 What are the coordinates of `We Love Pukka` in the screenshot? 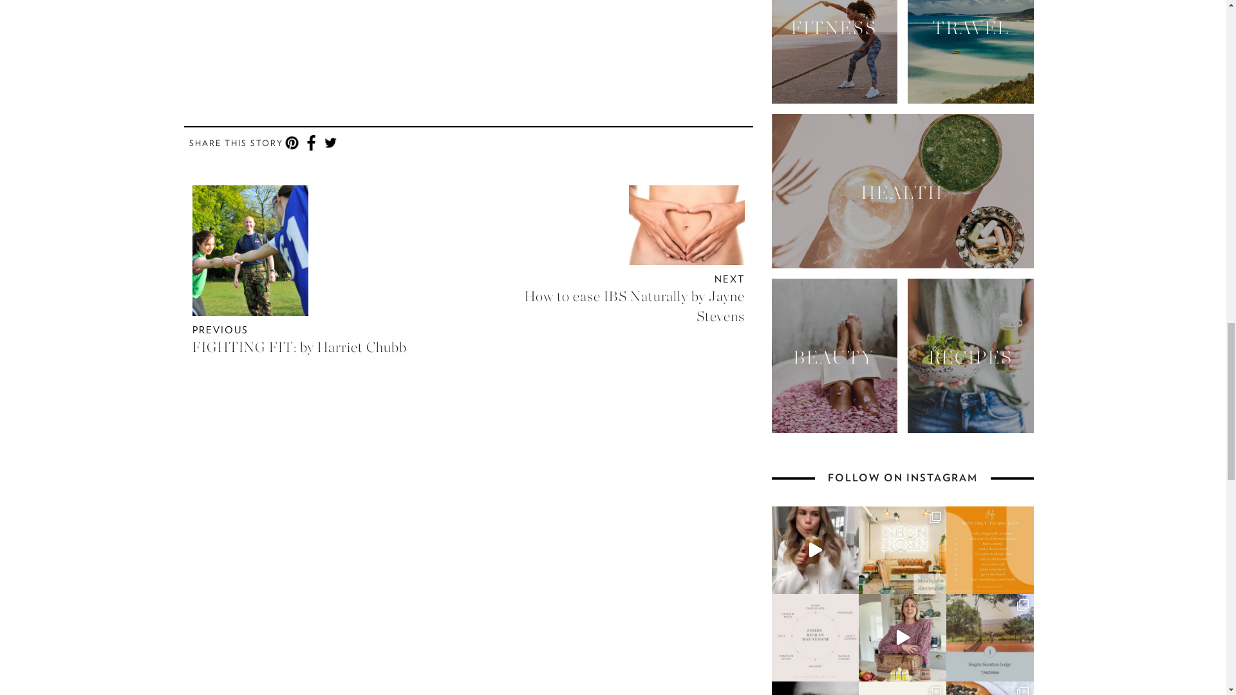 It's located at (444, 41).